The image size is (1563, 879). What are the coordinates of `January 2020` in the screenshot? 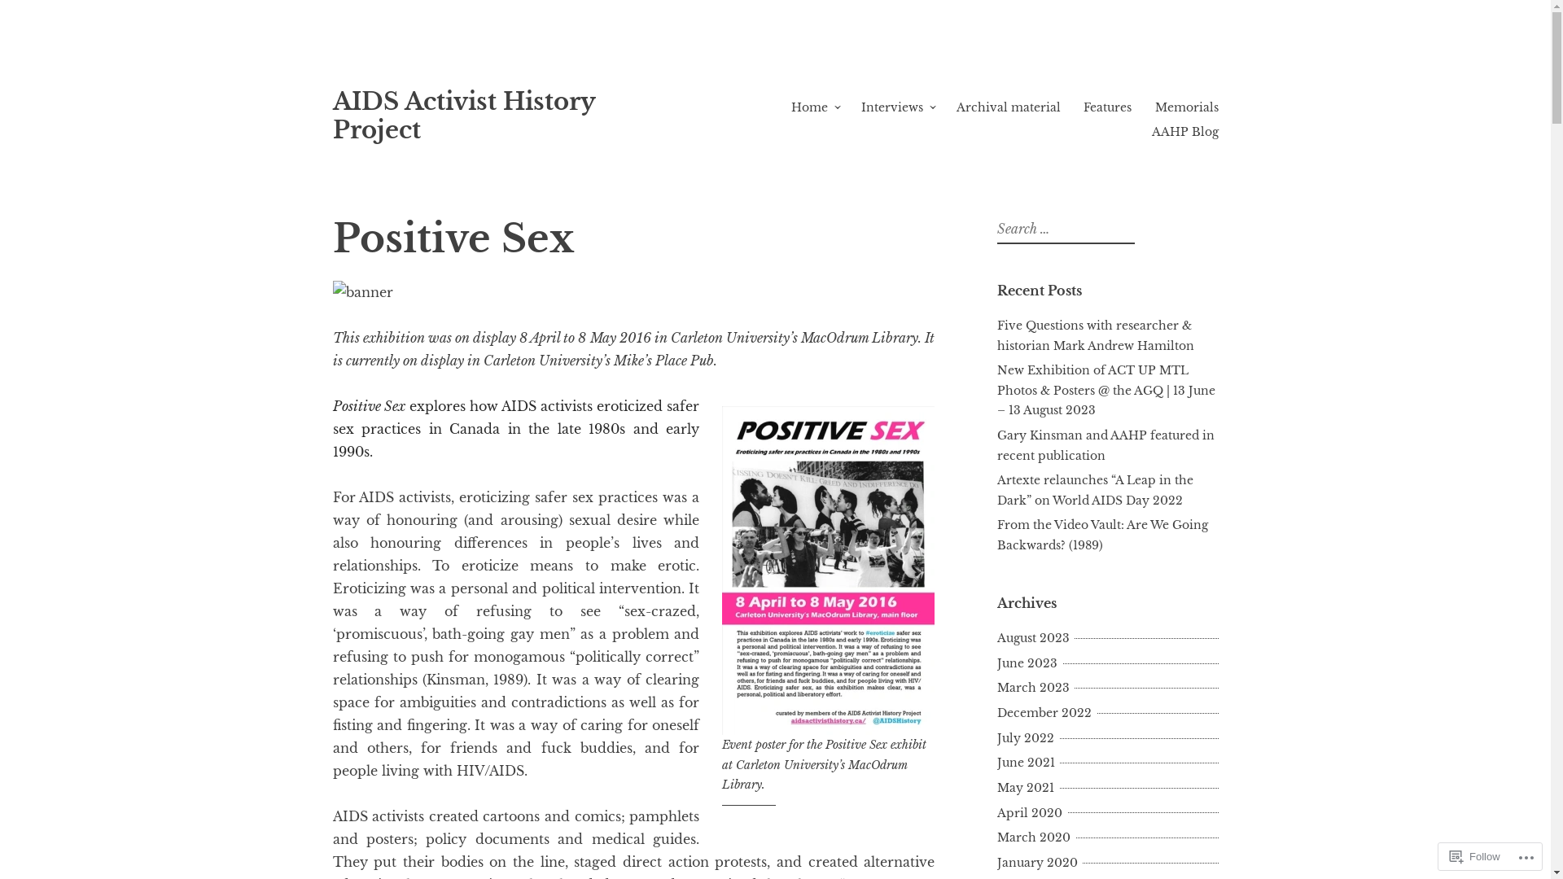 It's located at (1039, 863).